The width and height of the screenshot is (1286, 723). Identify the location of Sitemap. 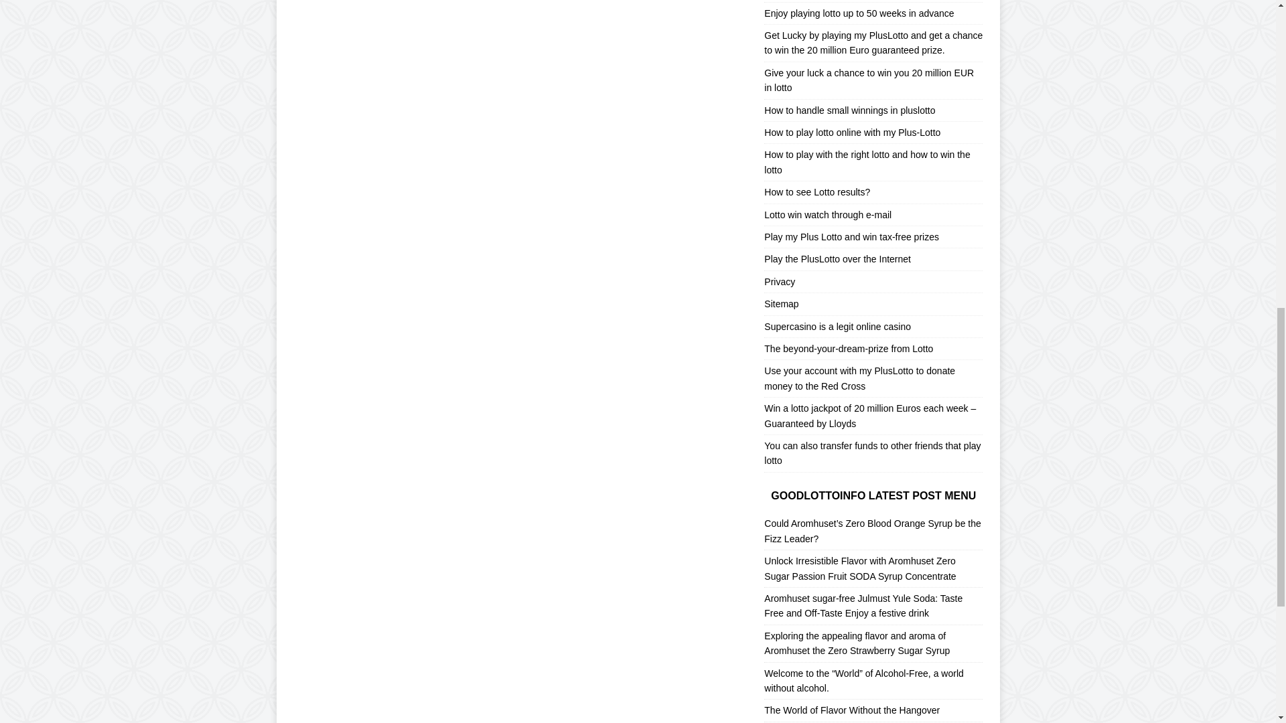
(873, 304).